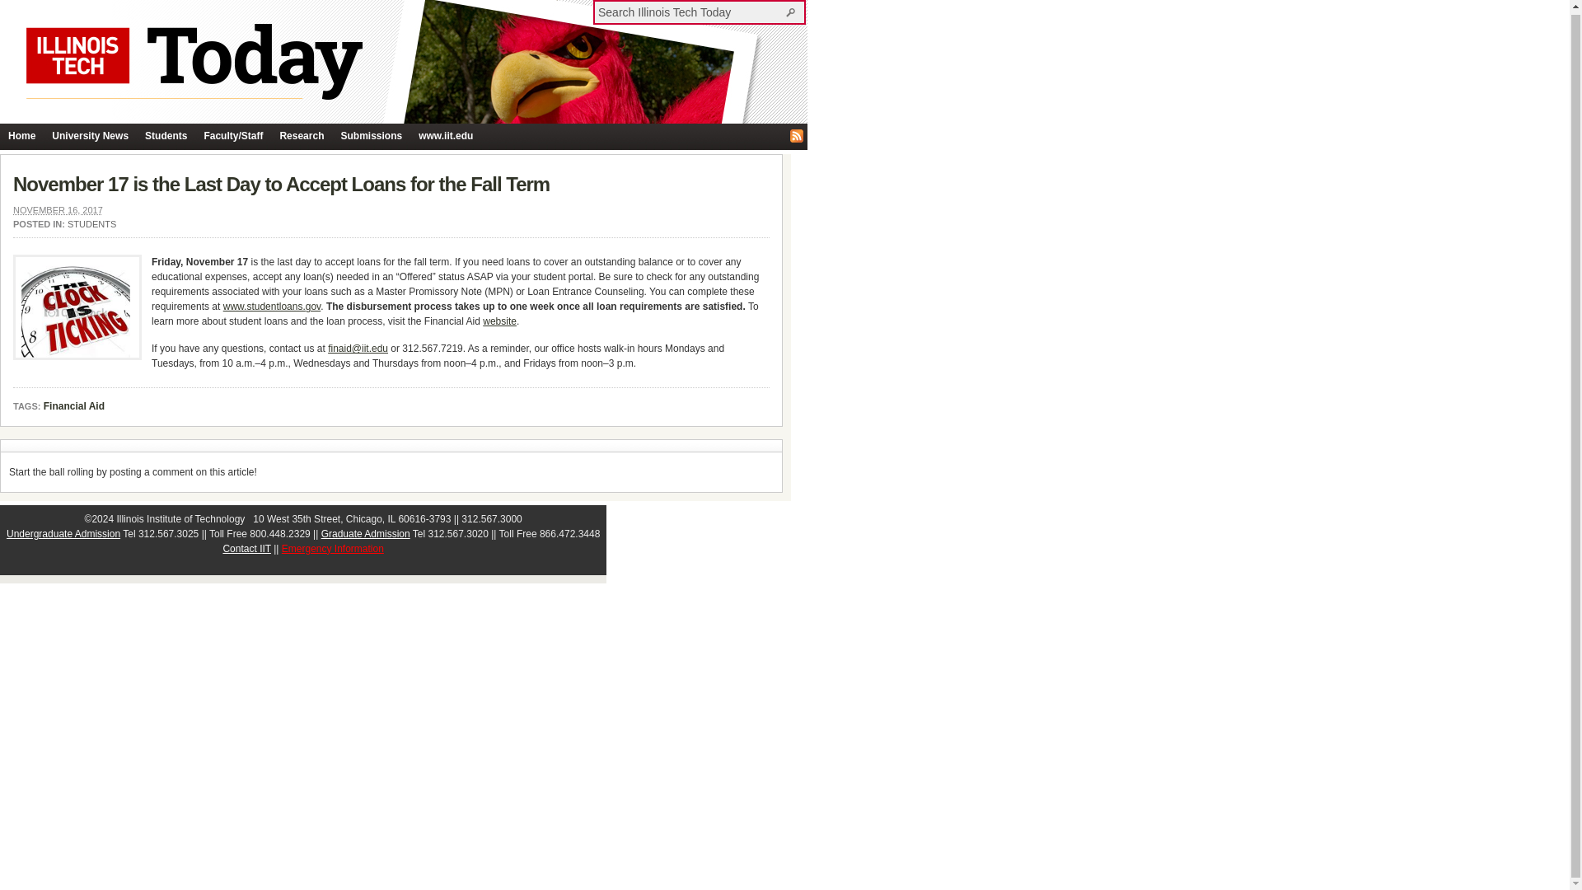 Image resolution: width=1582 pixels, height=890 pixels. I want to click on Search, so click(793, 12).